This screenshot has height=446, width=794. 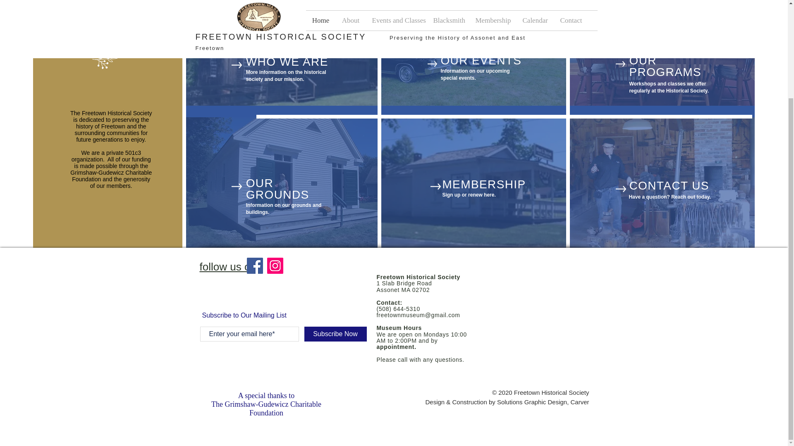 I want to click on follow us on , so click(x=229, y=266).